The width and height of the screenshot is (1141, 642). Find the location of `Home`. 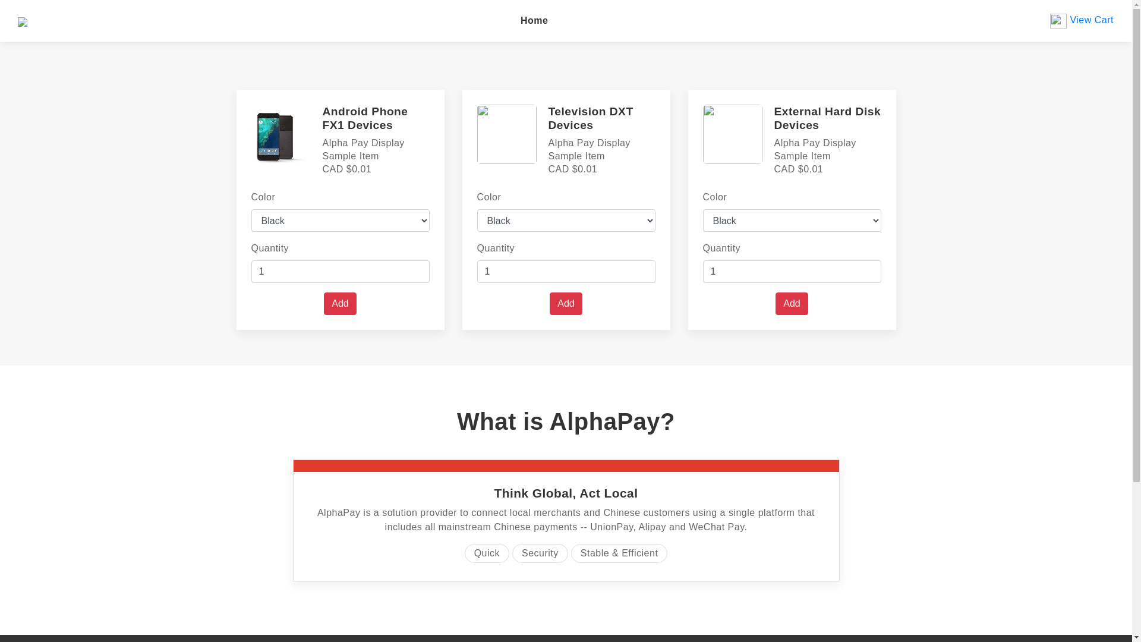

Home is located at coordinates (534, 21).